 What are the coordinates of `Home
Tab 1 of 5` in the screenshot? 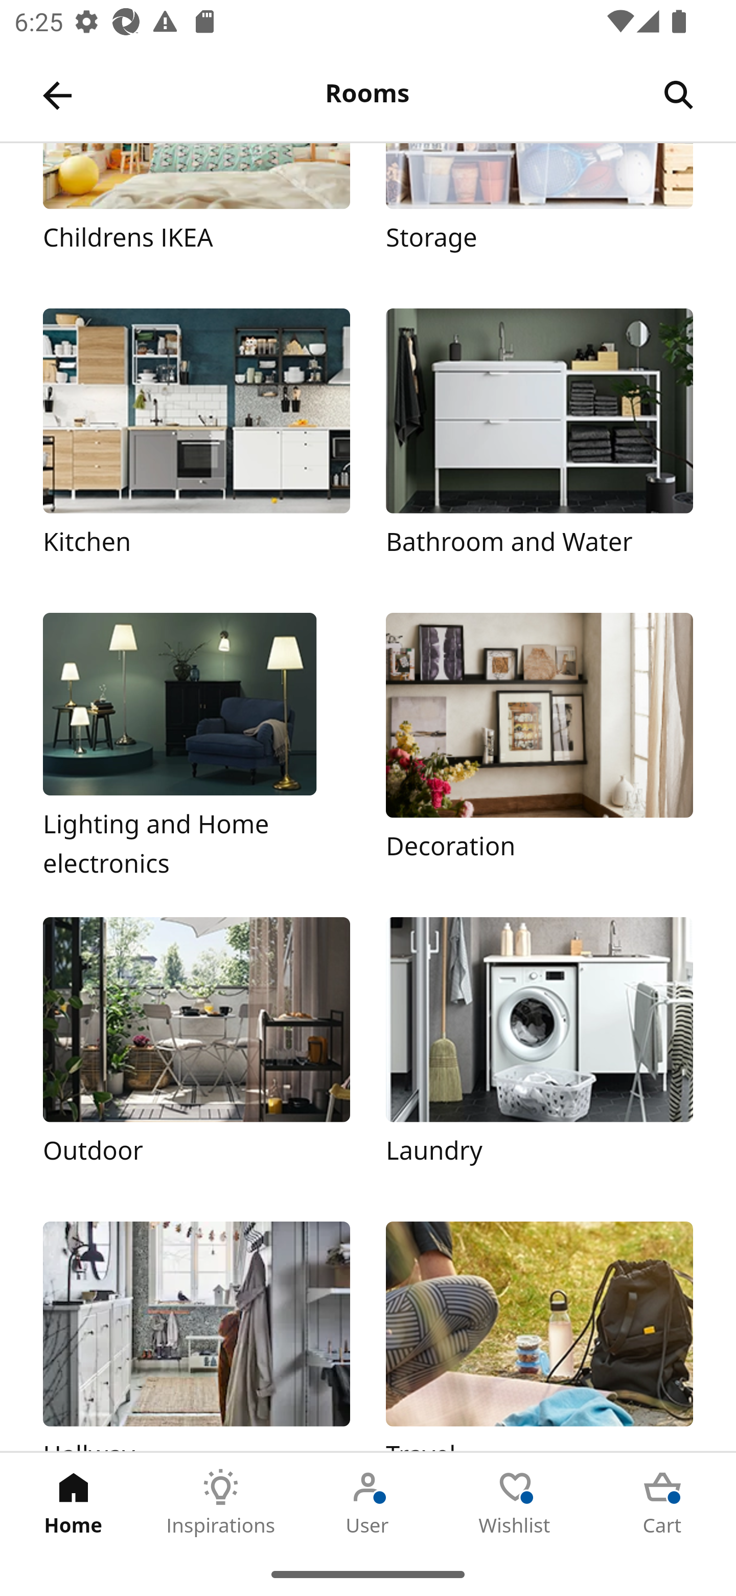 It's located at (74, 1502).